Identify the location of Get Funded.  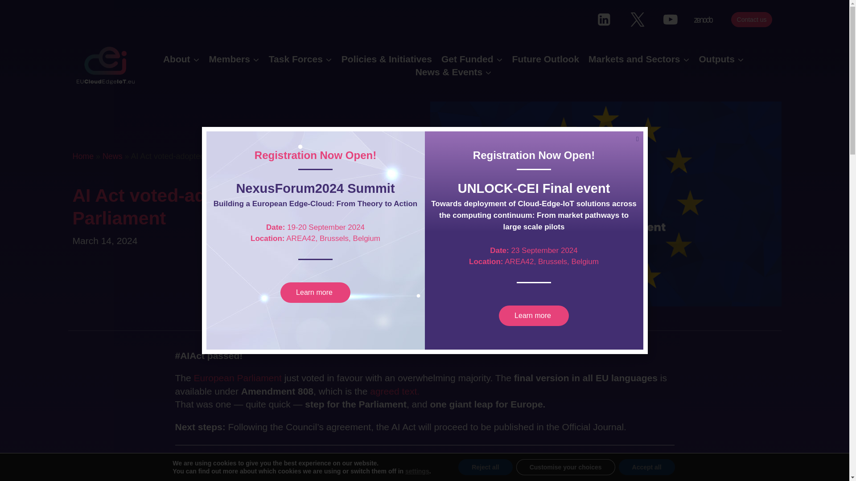
(472, 59).